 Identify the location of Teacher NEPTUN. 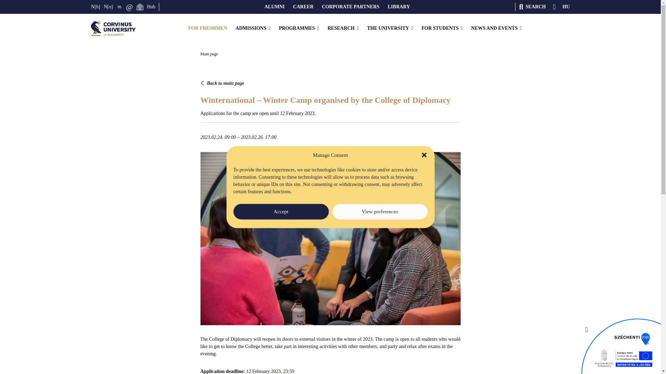
(108, 7).